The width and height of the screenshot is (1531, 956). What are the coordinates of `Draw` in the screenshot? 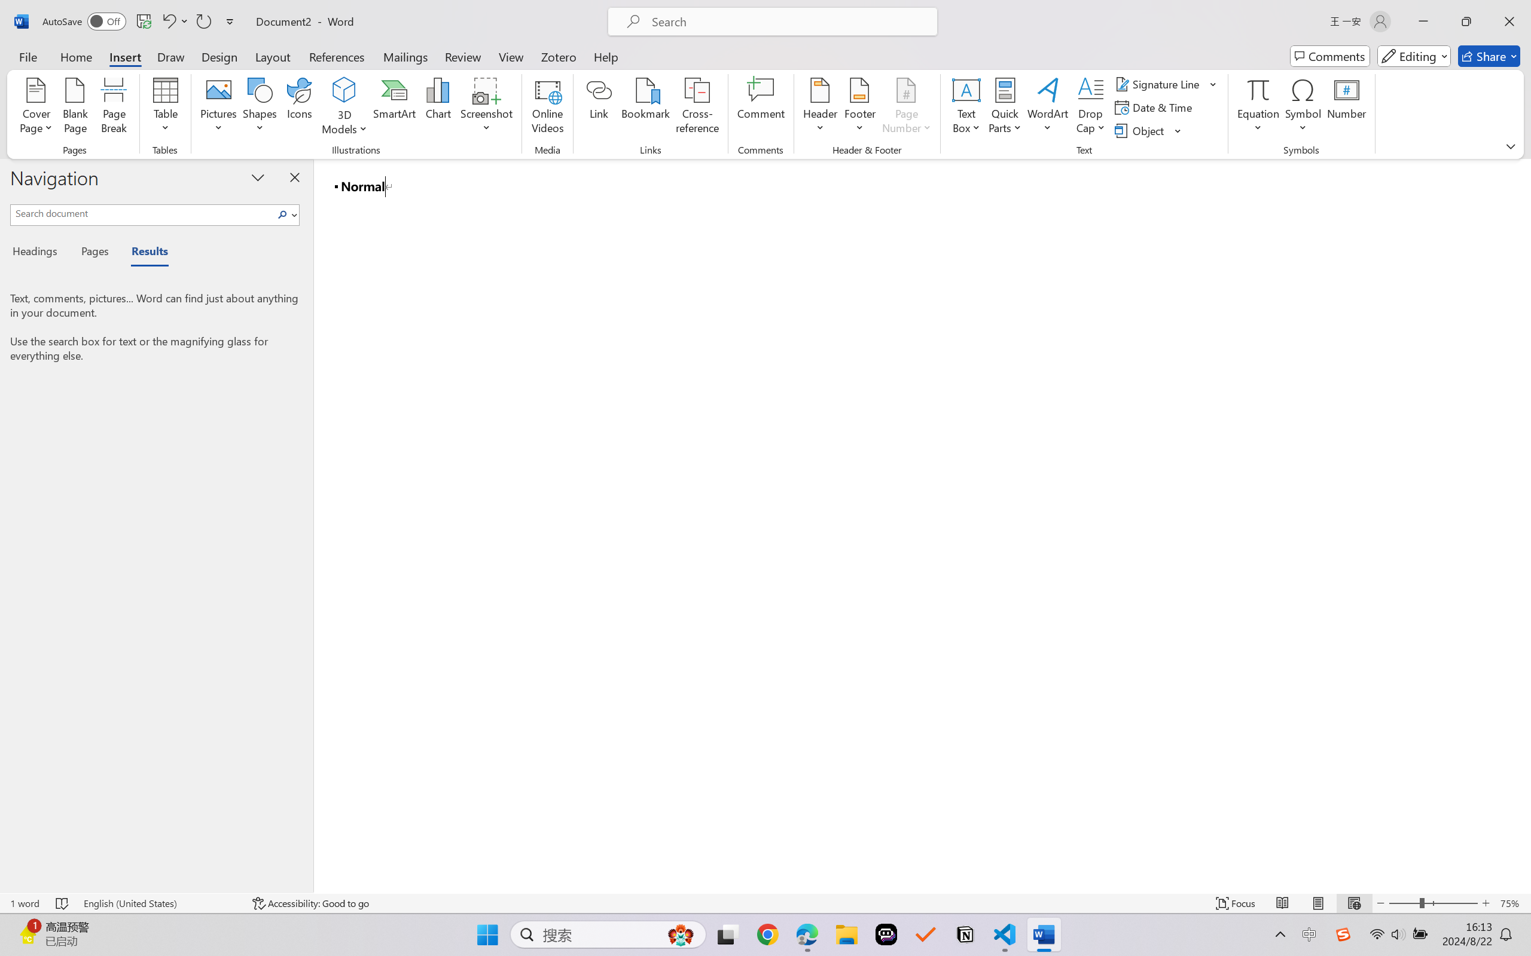 It's located at (171, 56).